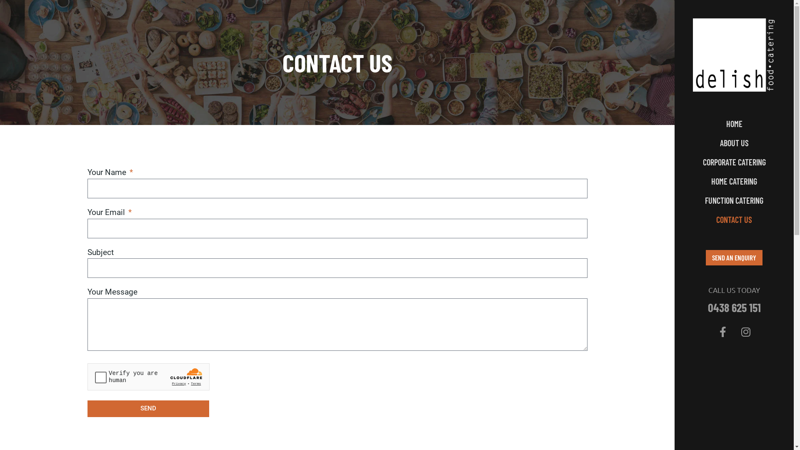  What do you see at coordinates (734, 257) in the screenshot?
I see `SEND AN ENQUIRY` at bounding box center [734, 257].